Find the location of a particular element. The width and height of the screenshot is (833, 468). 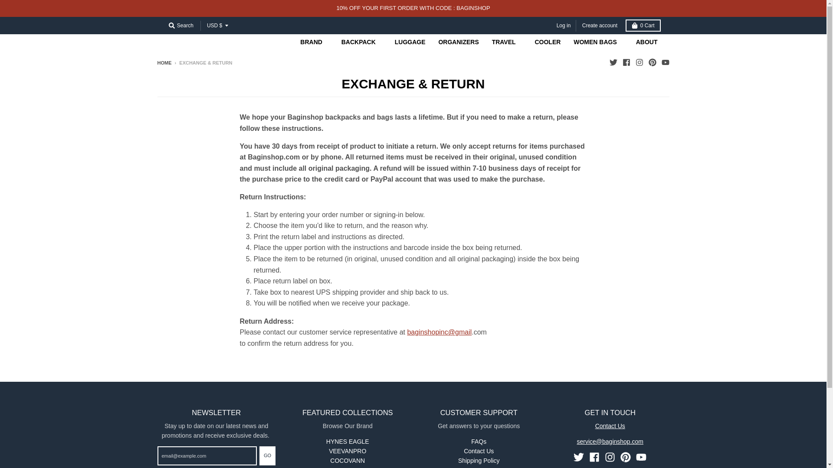

YouTube - BAGINSHOP is located at coordinates (665, 62).